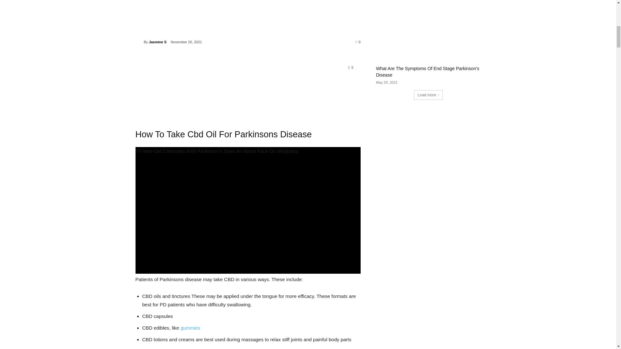  I want to click on Advertisement, so click(248, 18).